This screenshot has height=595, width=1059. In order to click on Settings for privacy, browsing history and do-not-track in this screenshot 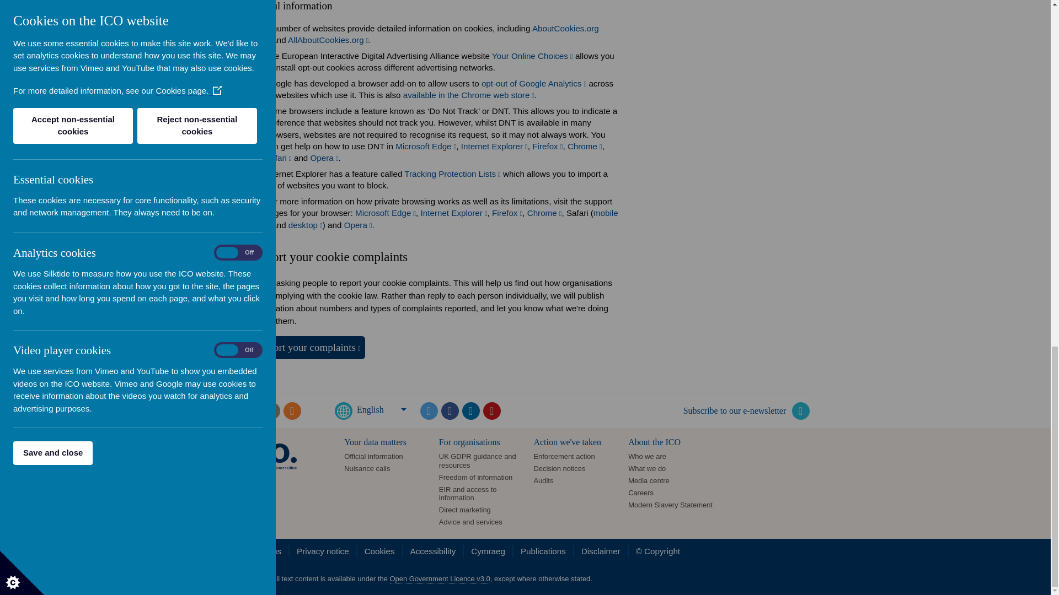, I will do `click(547, 147)`.